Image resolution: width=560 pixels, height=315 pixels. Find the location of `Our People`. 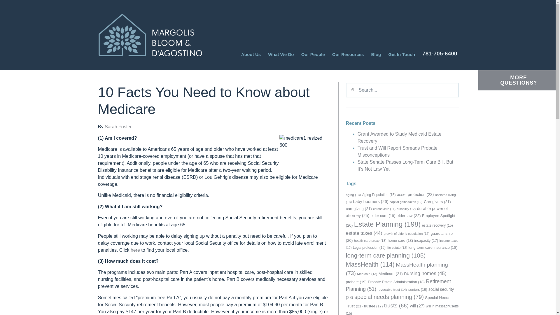

Our People is located at coordinates (313, 54).